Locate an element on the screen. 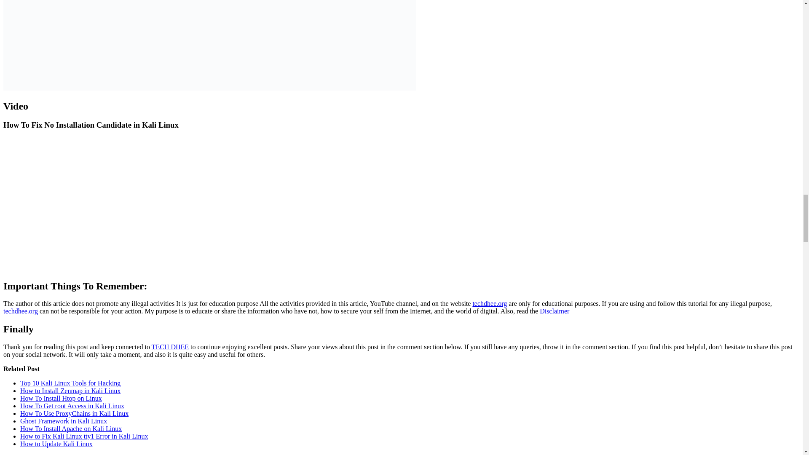  How To Install Htop on Linux is located at coordinates (61, 398).